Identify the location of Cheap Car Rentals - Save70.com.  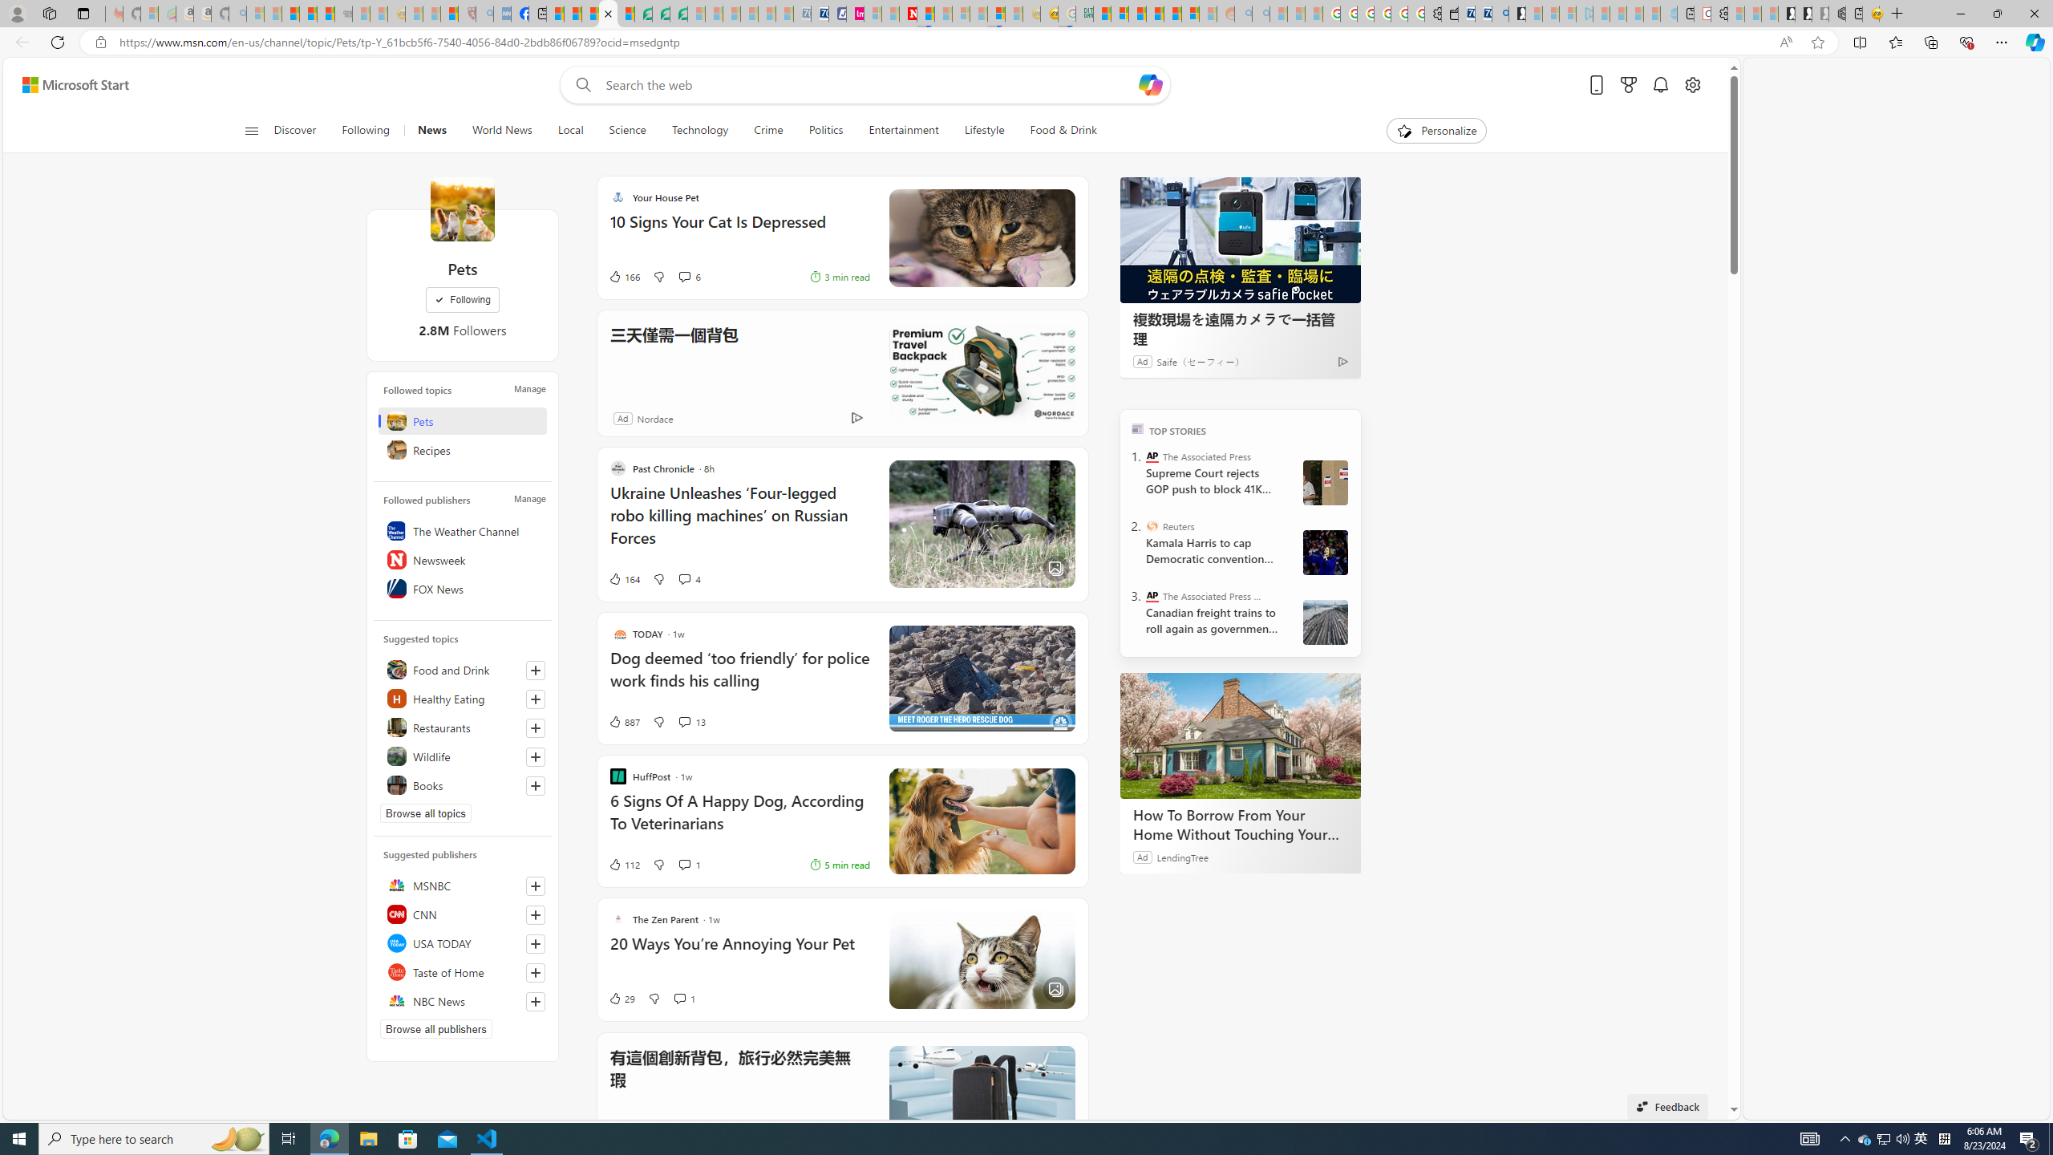
(1483, 14).